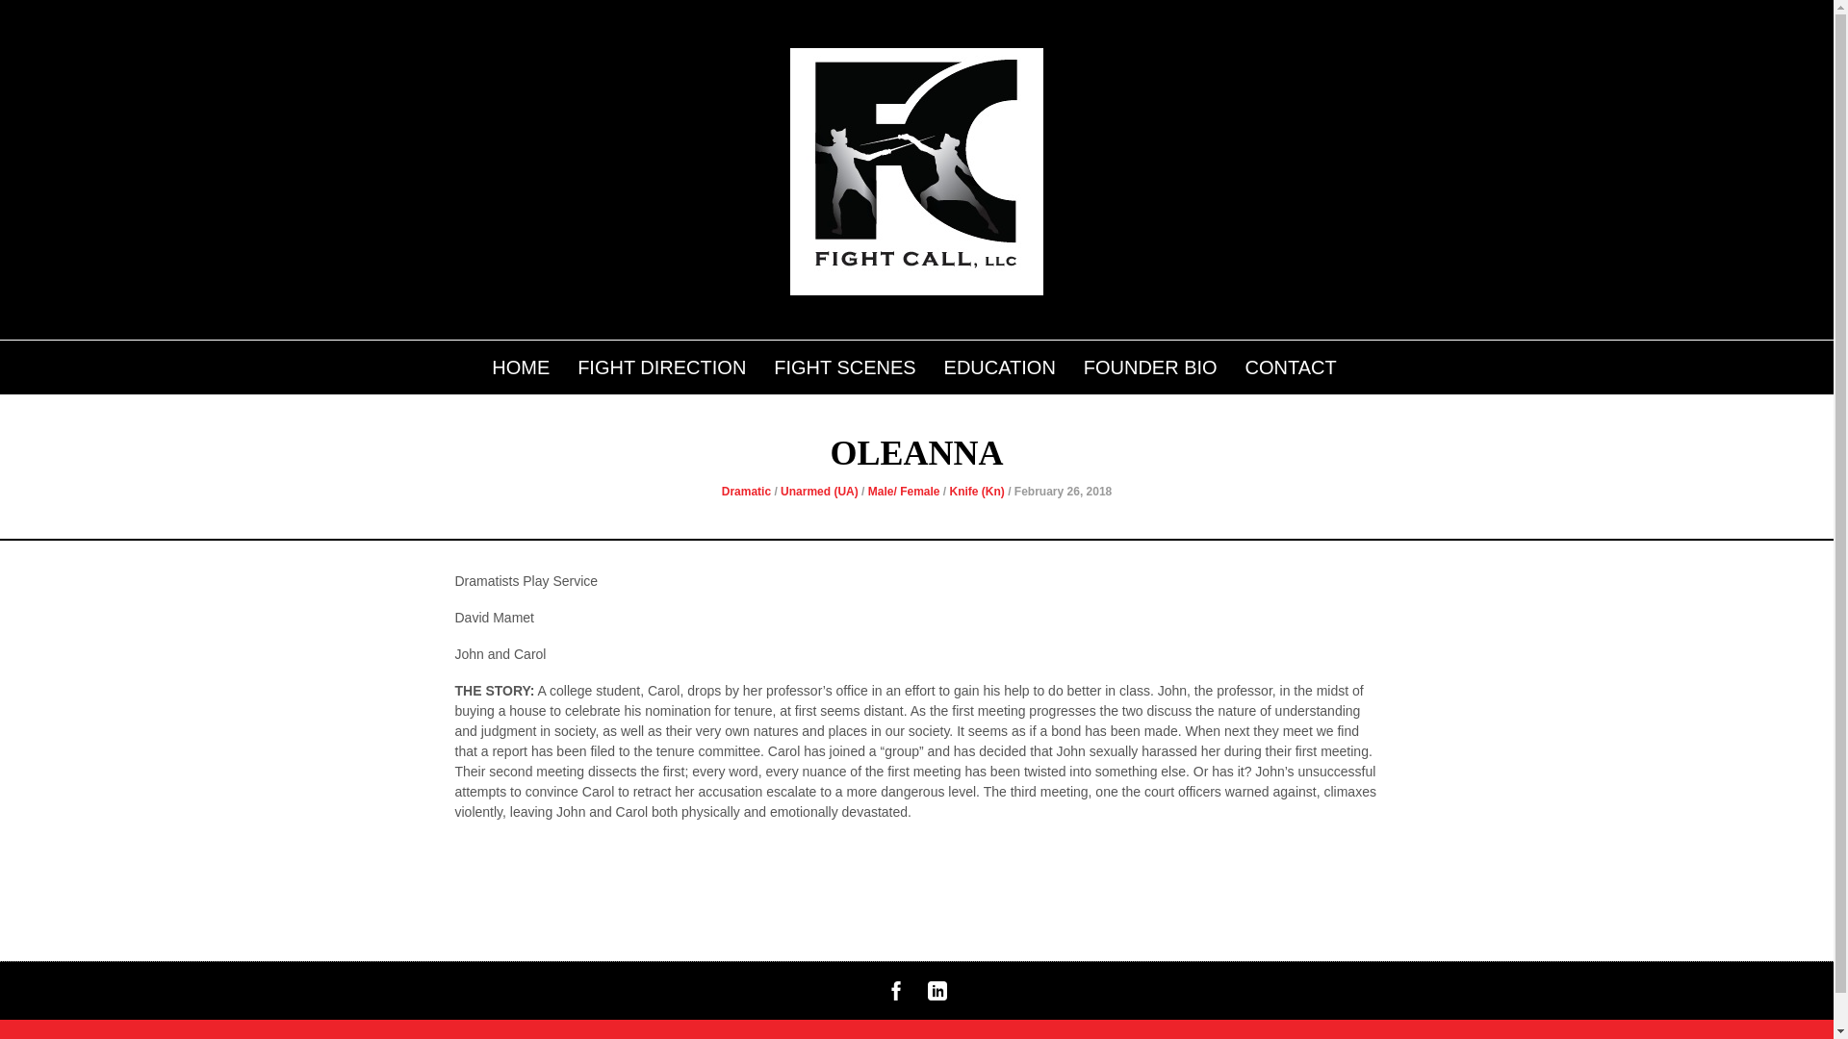 The image size is (1848, 1039). Describe the element at coordinates (1290, 364) in the screenshot. I see `CONTACT` at that location.